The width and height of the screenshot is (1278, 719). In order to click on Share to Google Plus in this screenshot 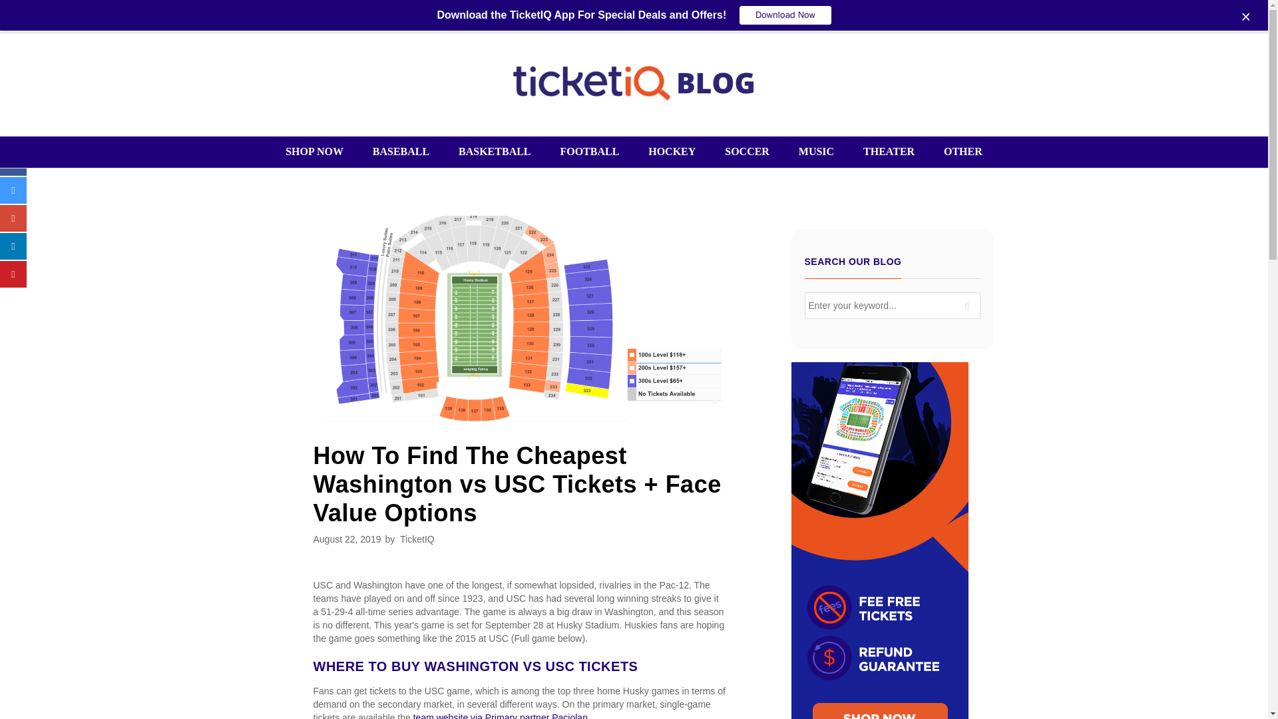, I will do `click(13, 228)`.